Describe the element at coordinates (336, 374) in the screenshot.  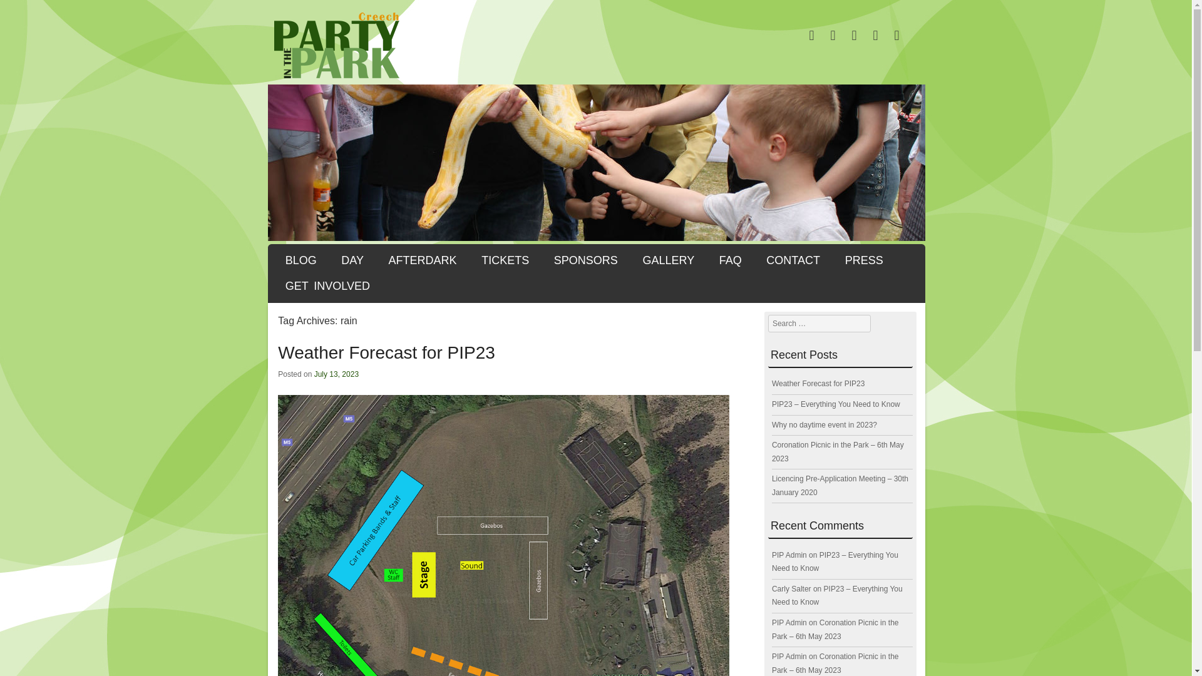
I see `July 13, 2023` at that location.